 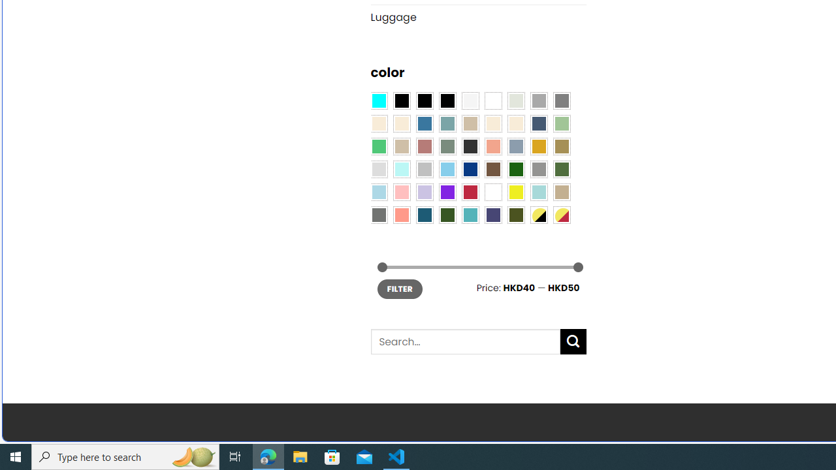 What do you see at coordinates (401, 169) in the screenshot?
I see `Mint` at bounding box center [401, 169].